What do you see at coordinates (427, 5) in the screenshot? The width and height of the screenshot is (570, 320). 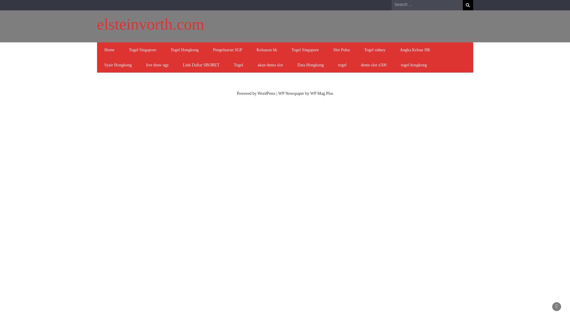 I see `Search for:` at bounding box center [427, 5].